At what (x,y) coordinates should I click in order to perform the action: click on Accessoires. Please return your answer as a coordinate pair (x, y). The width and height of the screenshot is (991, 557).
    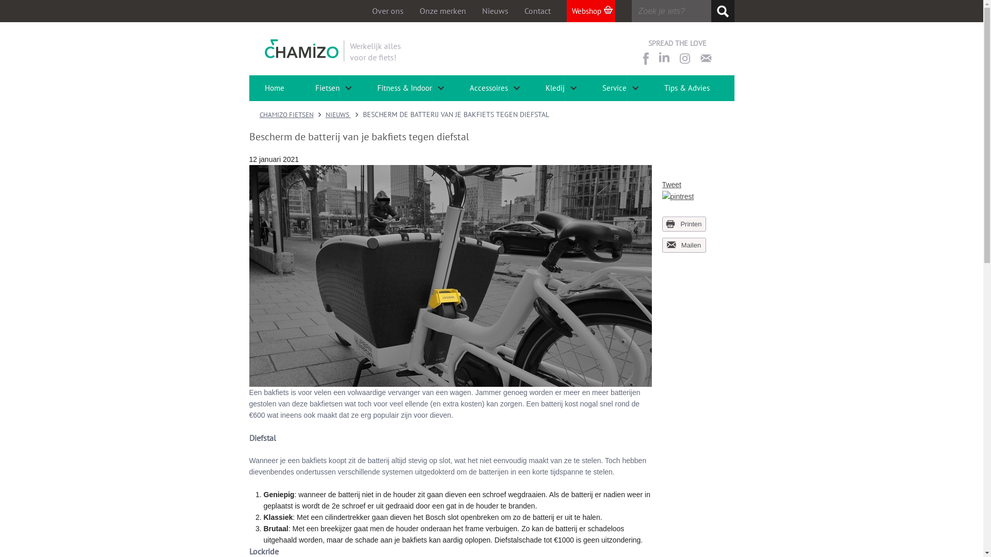
    Looking at the image, I should click on (488, 88).